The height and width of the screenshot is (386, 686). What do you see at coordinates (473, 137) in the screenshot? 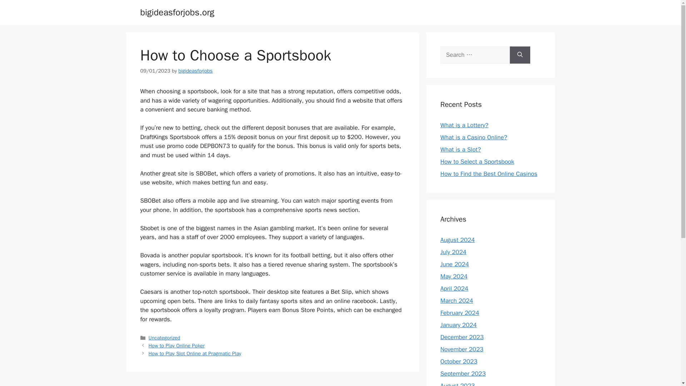
I see `What is a Casino Online?` at bounding box center [473, 137].